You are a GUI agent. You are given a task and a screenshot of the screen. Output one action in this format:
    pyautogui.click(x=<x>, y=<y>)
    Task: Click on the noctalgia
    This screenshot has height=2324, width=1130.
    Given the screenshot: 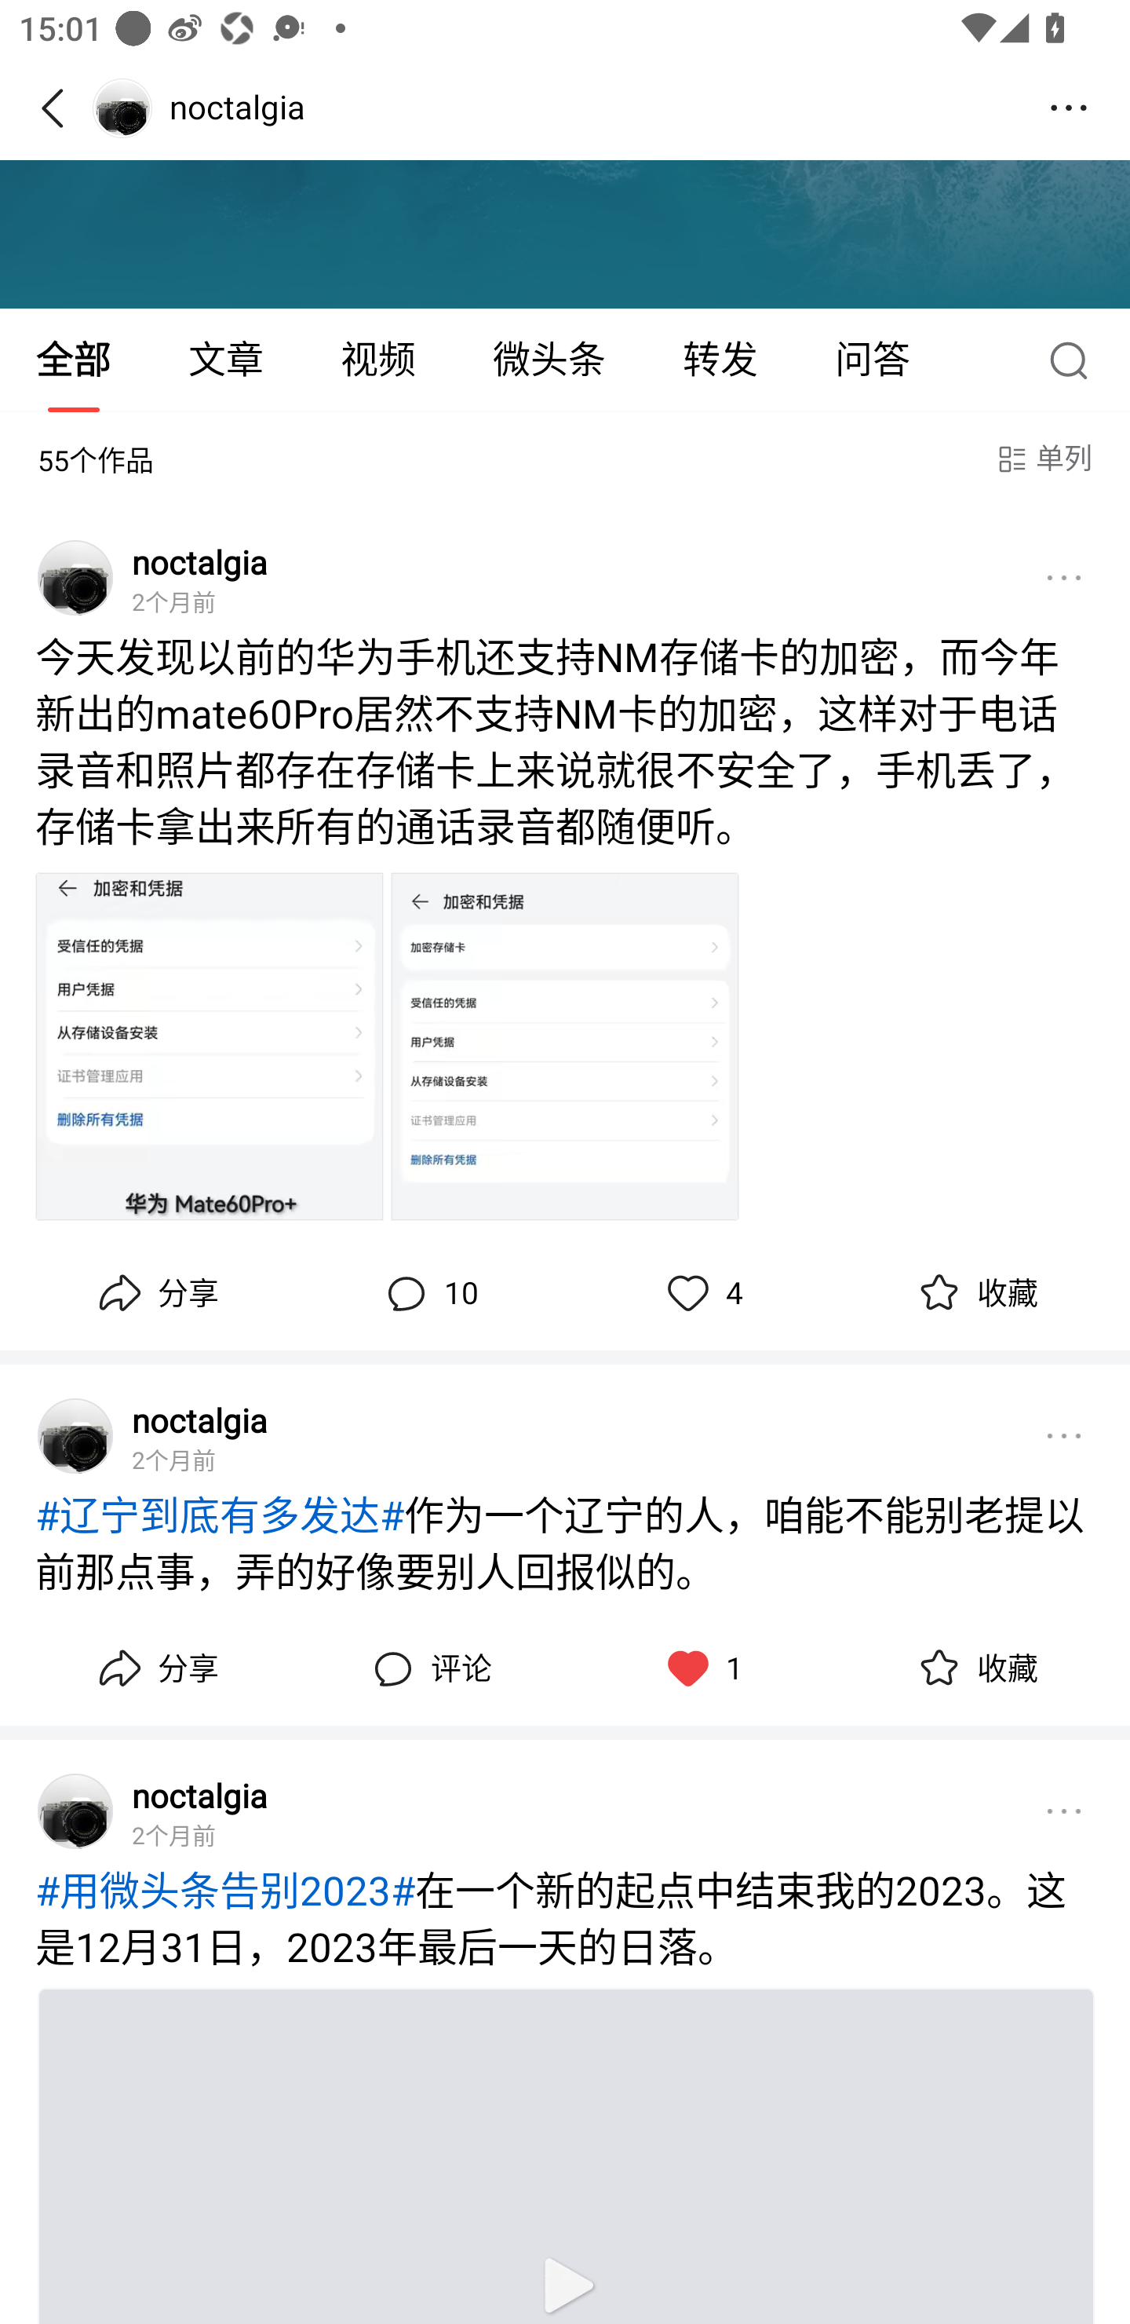 What is the action you would take?
    pyautogui.click(x=199, y=1420)
    